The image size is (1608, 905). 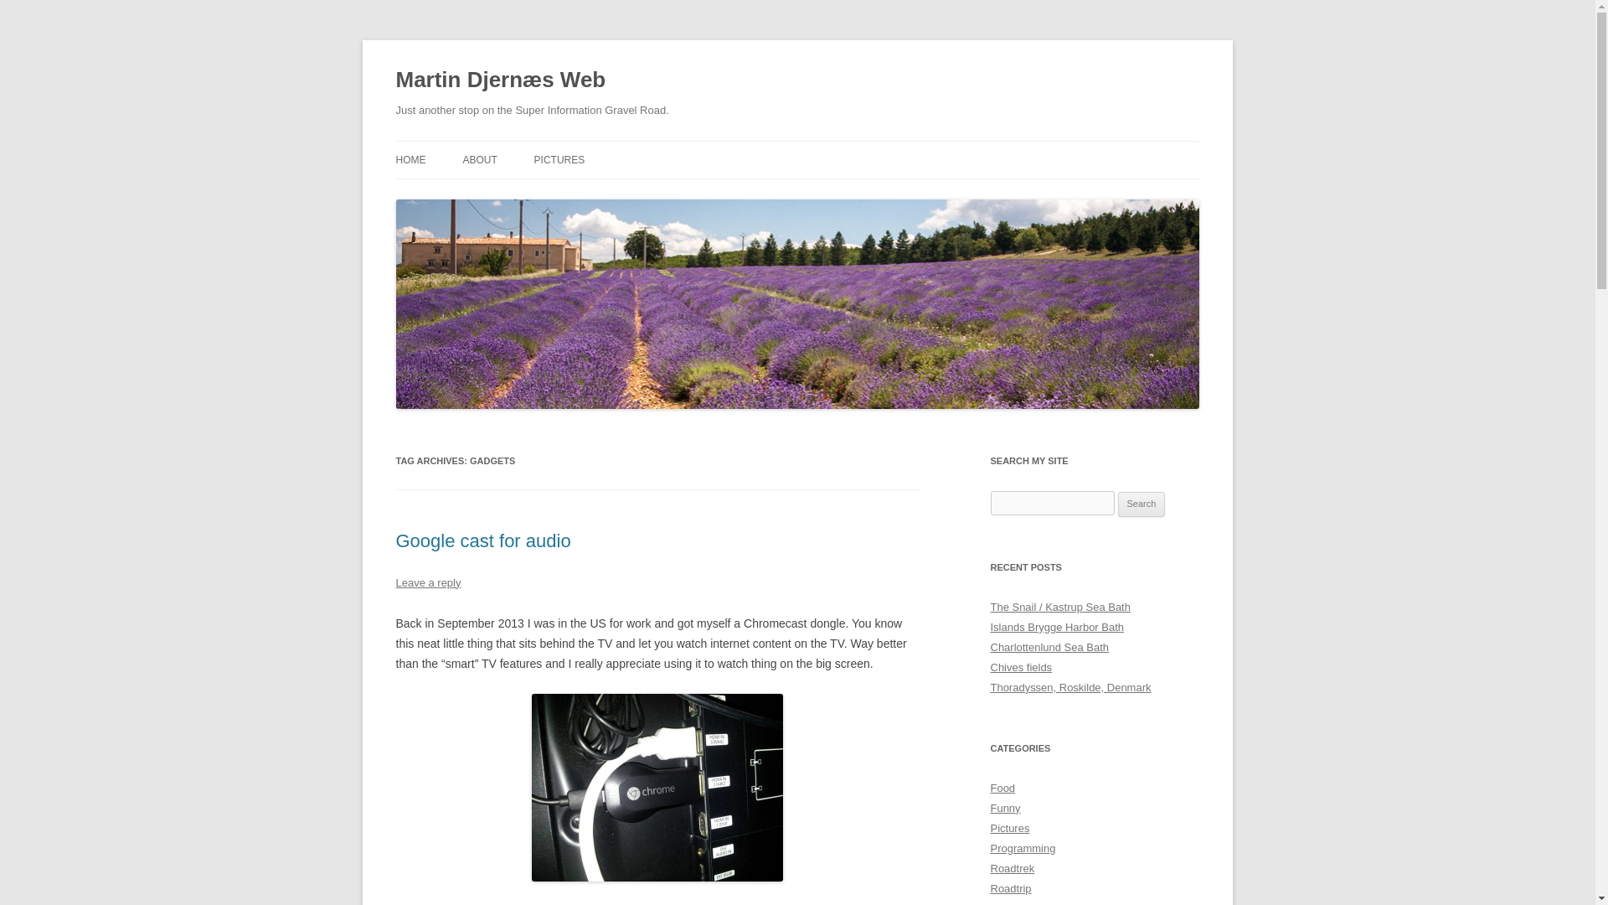 What do you see at coordinates (482, 540) in the screenshot?
I see `Google cast for audio` at bounding box center [482, 540].